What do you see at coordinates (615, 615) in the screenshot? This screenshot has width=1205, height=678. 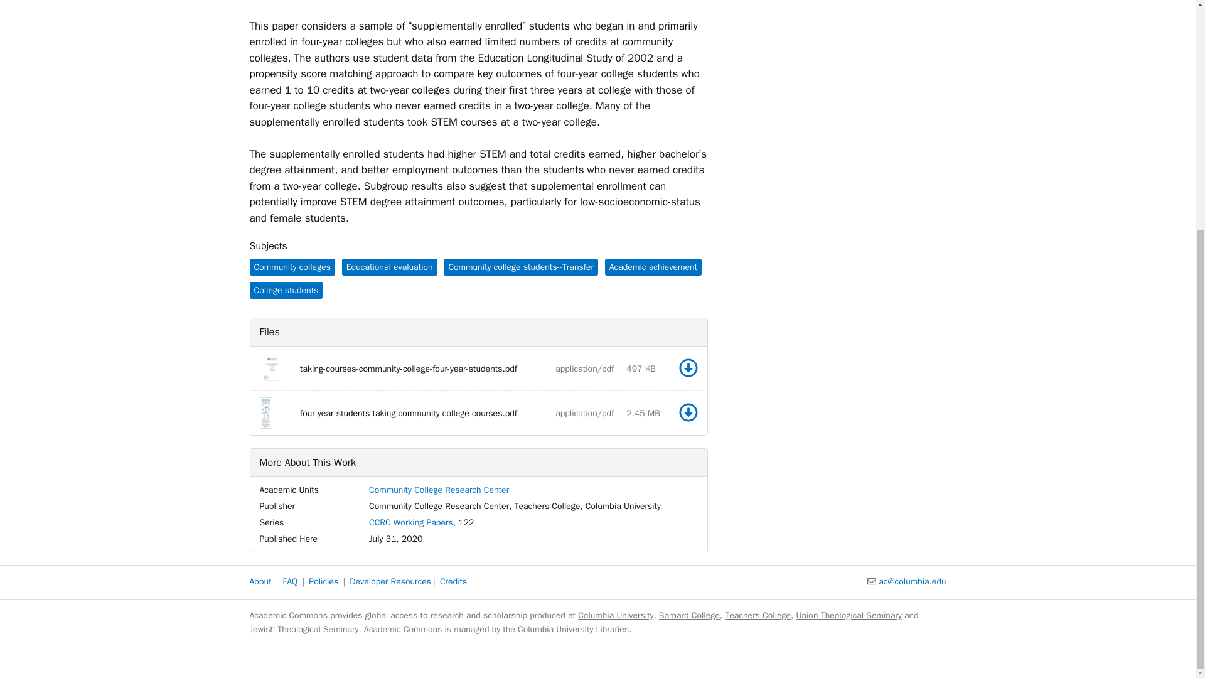 I see `Columbia University` at bounding box center [615, 615].